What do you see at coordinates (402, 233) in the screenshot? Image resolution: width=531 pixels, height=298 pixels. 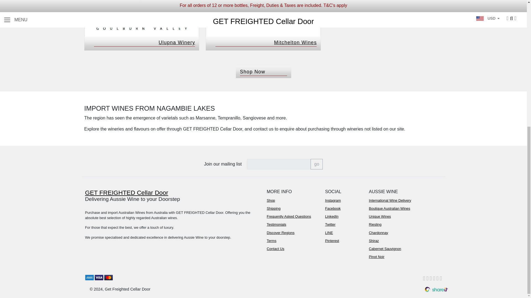 I see `Chardonnay` at bounding box center [402, 233].